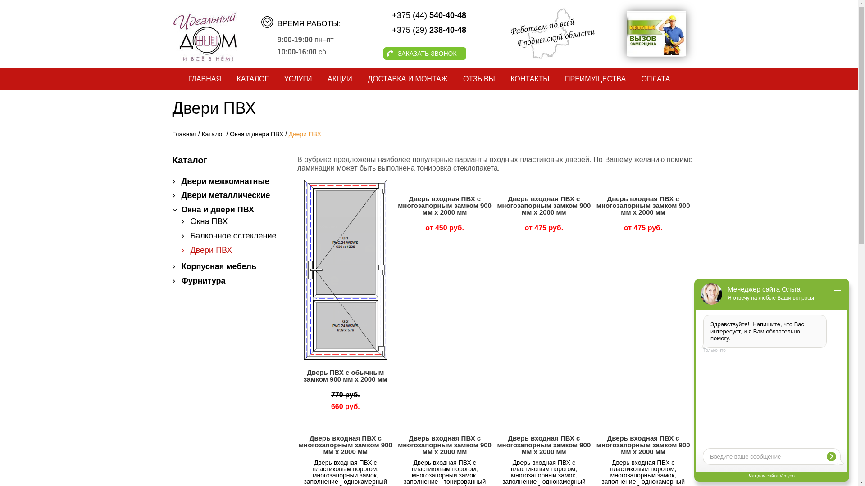 The image size is (865, 486). I want to click on +375 (29) 238-40-48, so click(407, 30).